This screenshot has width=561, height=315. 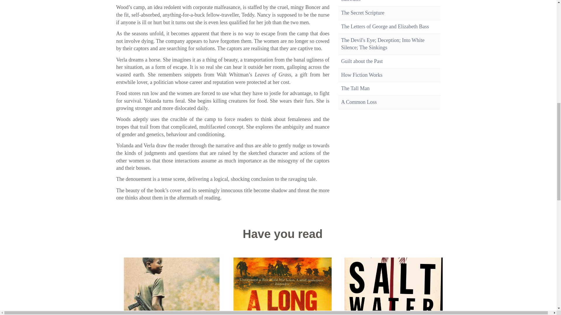 I want to click on A Common Loss, so click(x=359, y=102).